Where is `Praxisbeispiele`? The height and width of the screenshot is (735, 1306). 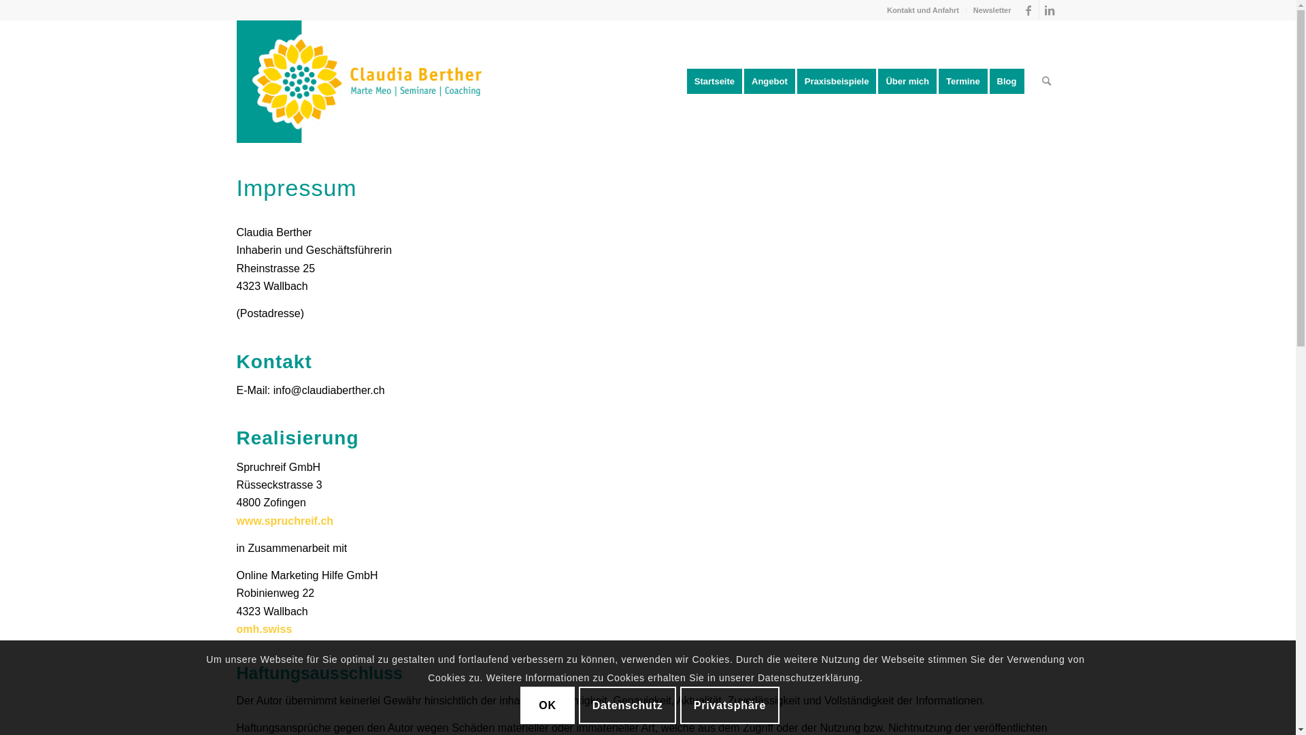
Praxisbeispiele is located at coordinates (841, 82).